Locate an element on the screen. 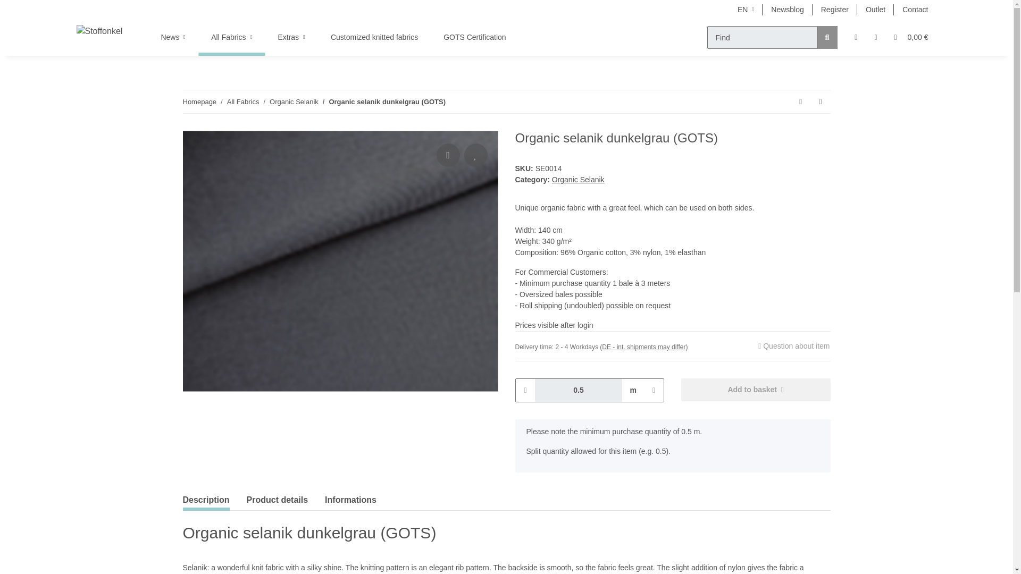 This screenshot has width=1021, height=574. Register is located at coordinates (835, 10).